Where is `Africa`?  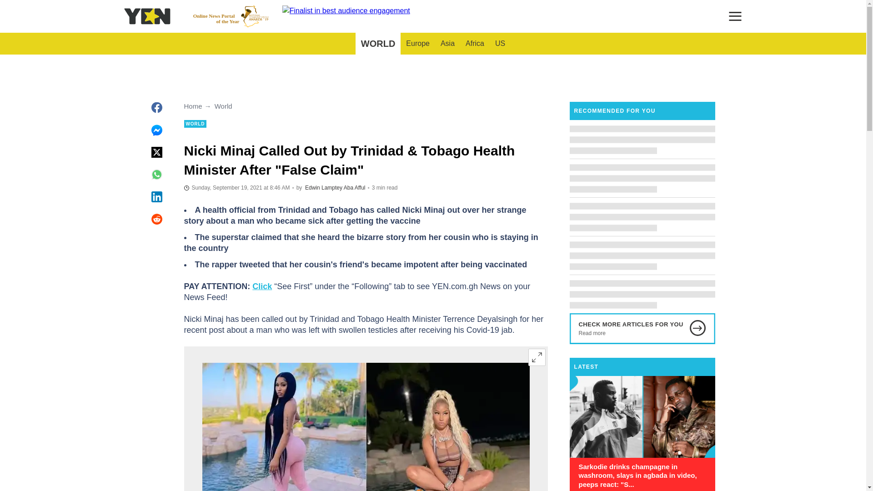
Africa is located at coordinates (231, 16).